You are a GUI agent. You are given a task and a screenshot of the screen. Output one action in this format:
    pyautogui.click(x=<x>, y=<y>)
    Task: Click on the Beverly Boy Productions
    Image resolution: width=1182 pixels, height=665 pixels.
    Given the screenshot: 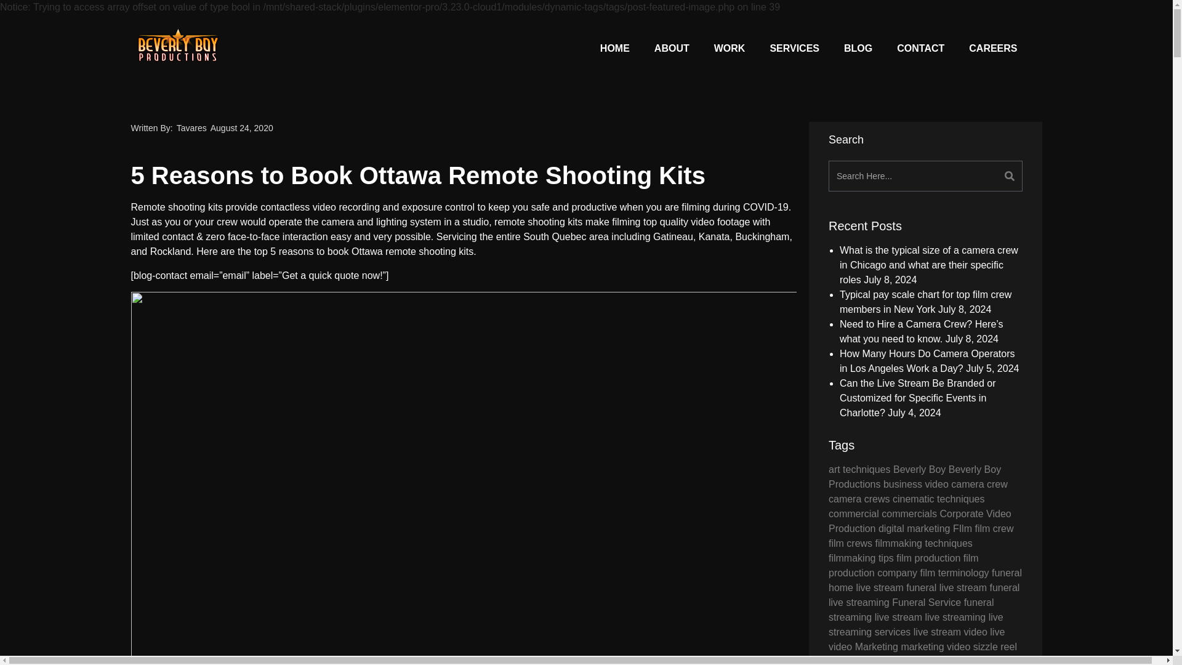 What is the action you would take?
    pyautogui.click(x=915, y=477)
    